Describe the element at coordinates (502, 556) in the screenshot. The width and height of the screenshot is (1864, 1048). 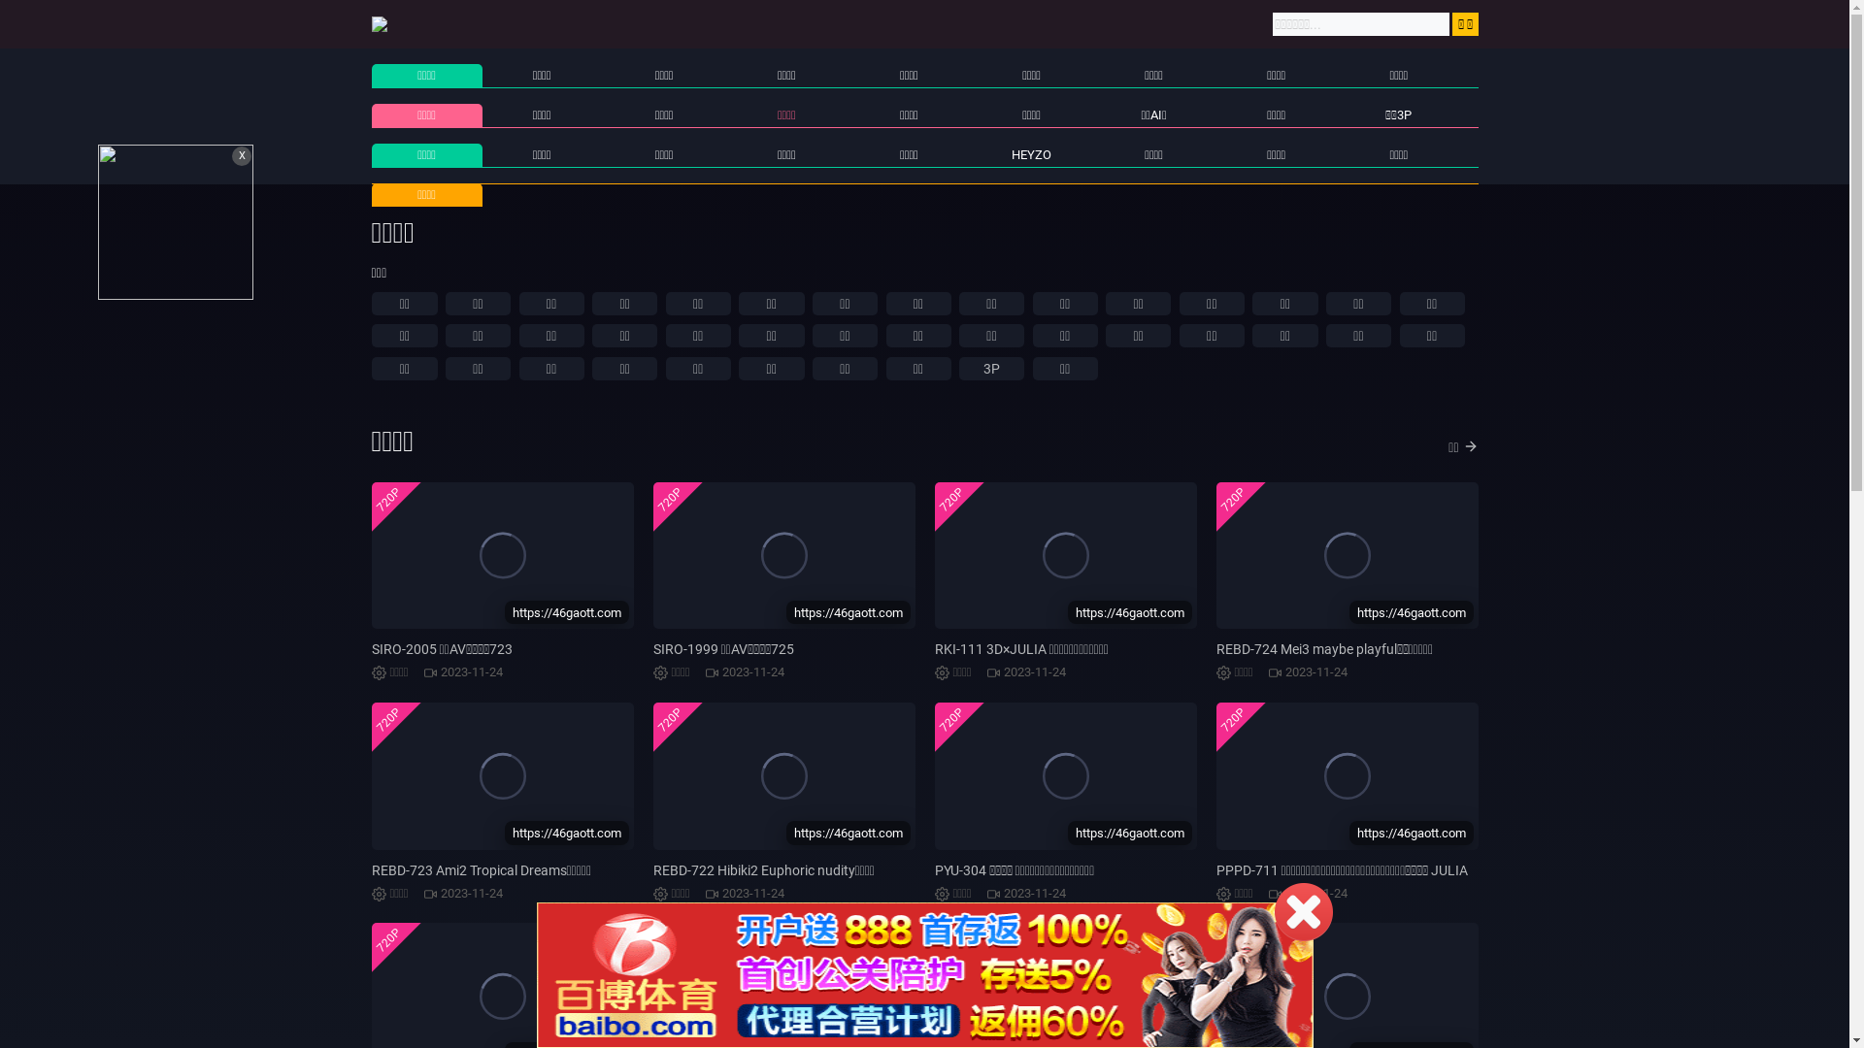
I see `720P
https://46gaott.com` at that location.